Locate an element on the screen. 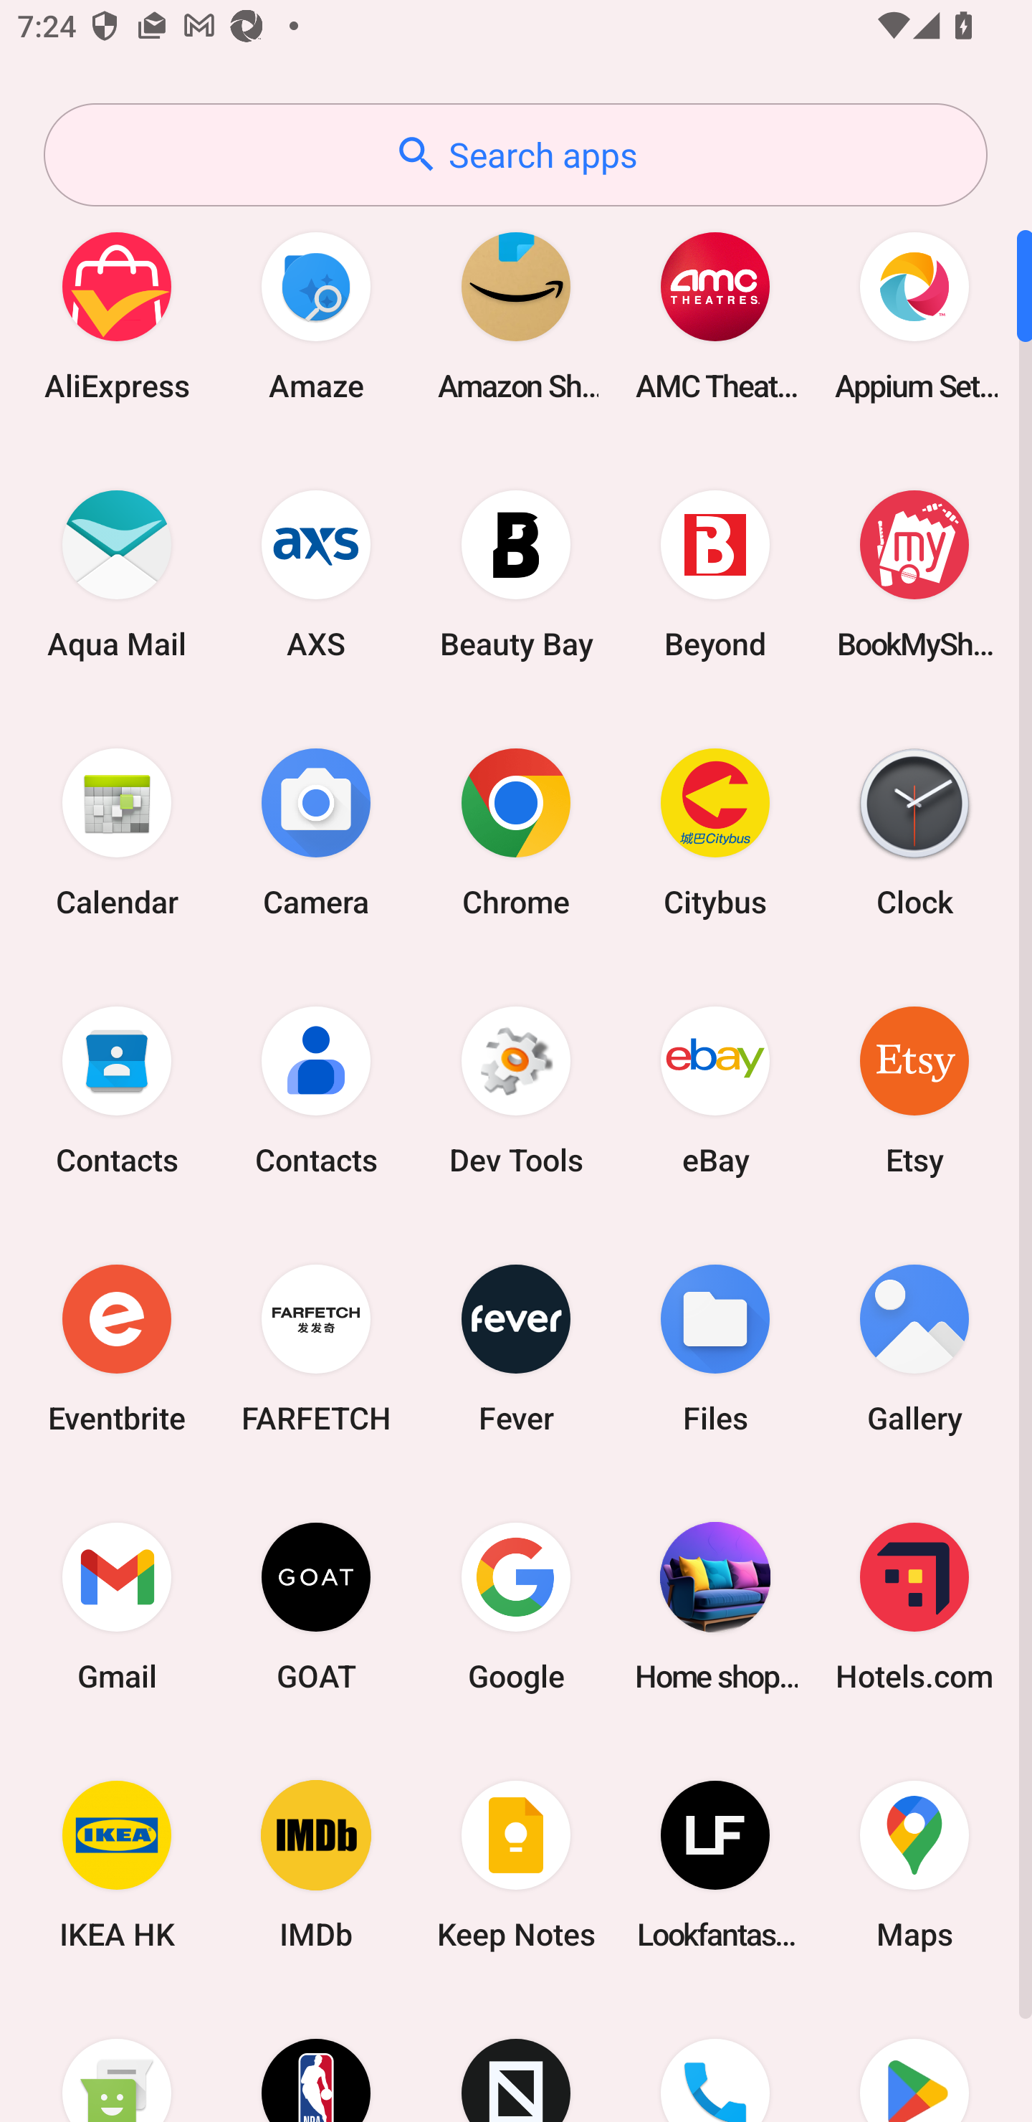 The height and width of the screenshot is (2122, 1032). Camera is located at coordinates (316, 832).